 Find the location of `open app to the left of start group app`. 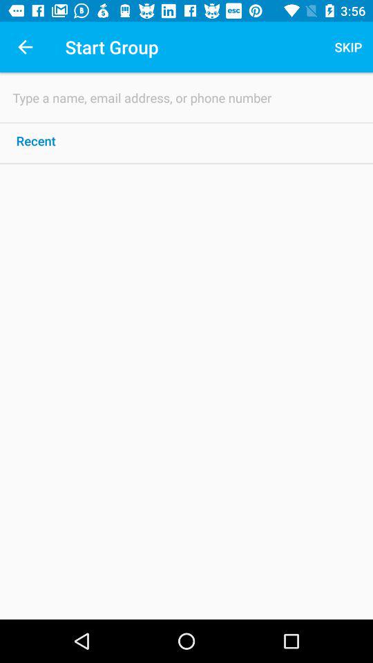

open app to the left of start group app is located at coordinates (25, 47).